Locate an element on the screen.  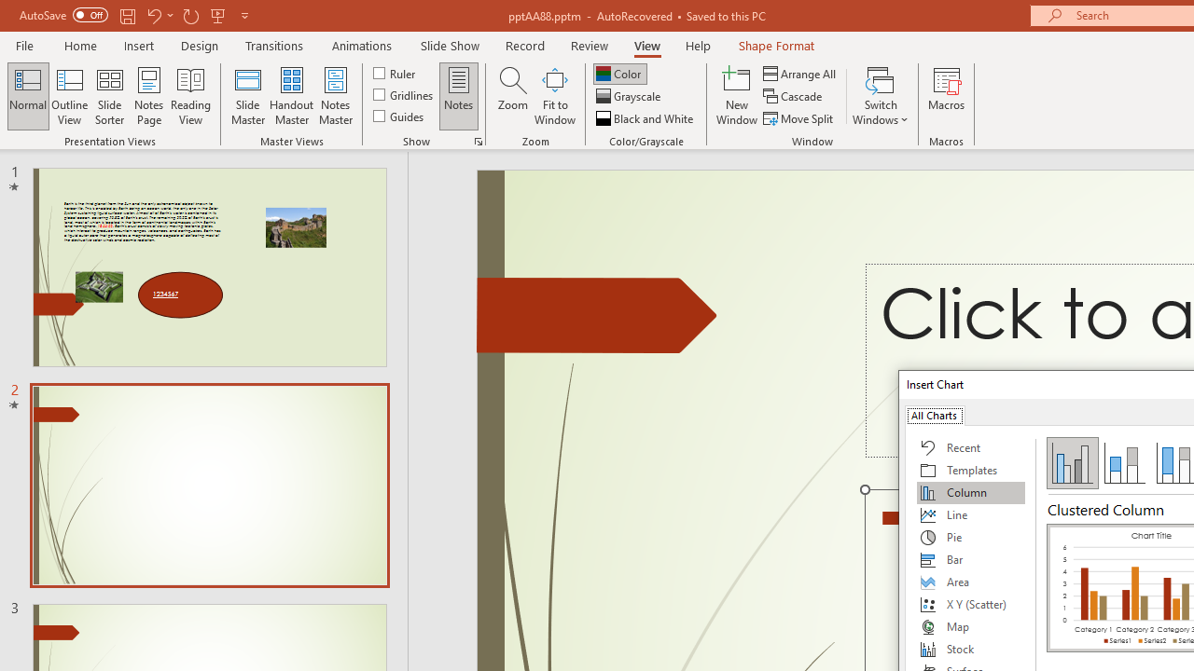
Stock is located at coordinates (971, 649).